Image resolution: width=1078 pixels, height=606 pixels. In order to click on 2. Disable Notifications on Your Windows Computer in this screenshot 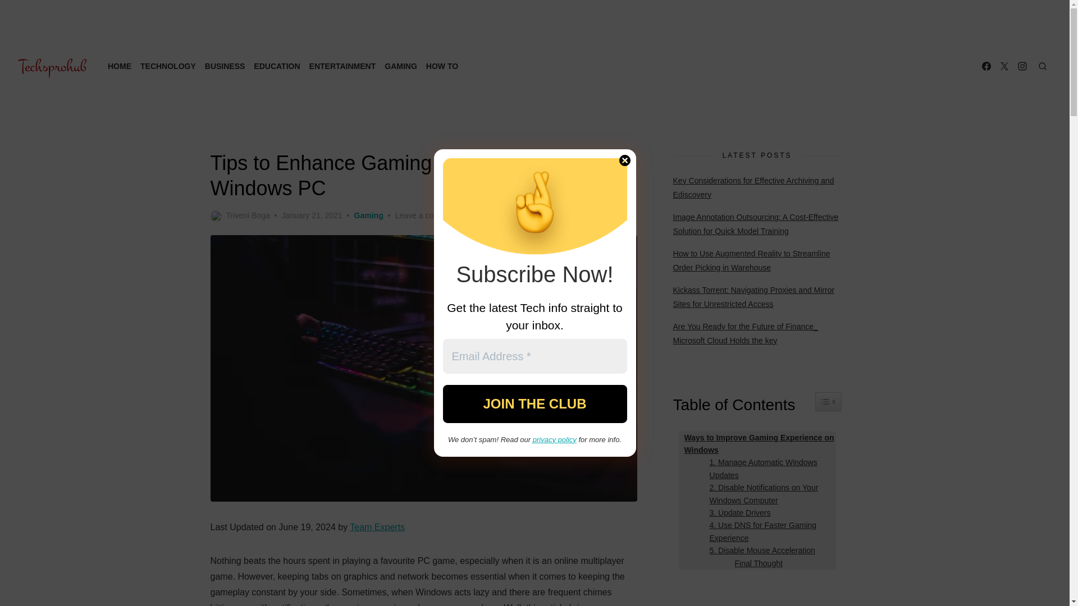, I will do `click(770, 494)`.